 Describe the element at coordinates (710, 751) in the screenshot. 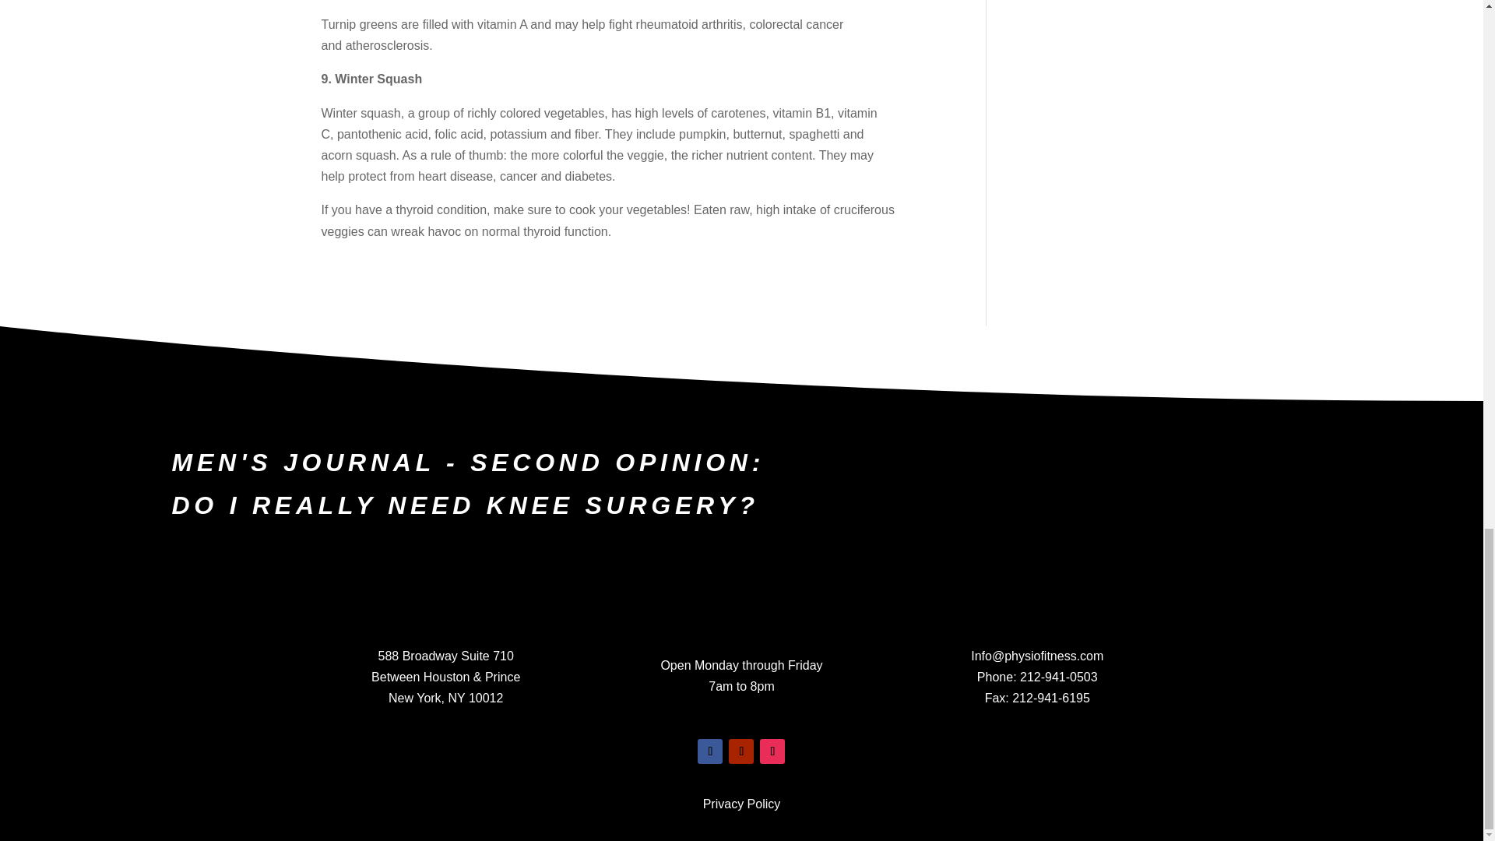

I see `Follow on Facebook` at that location.